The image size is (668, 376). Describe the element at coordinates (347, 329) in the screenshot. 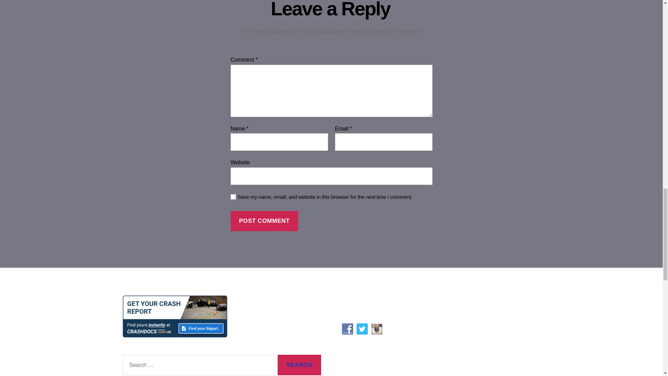

I see `Follow Us on Facebook` at that location.